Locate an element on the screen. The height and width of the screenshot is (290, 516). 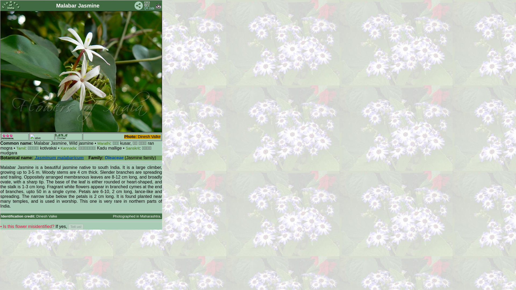
N is located at coordinates (8, 136).